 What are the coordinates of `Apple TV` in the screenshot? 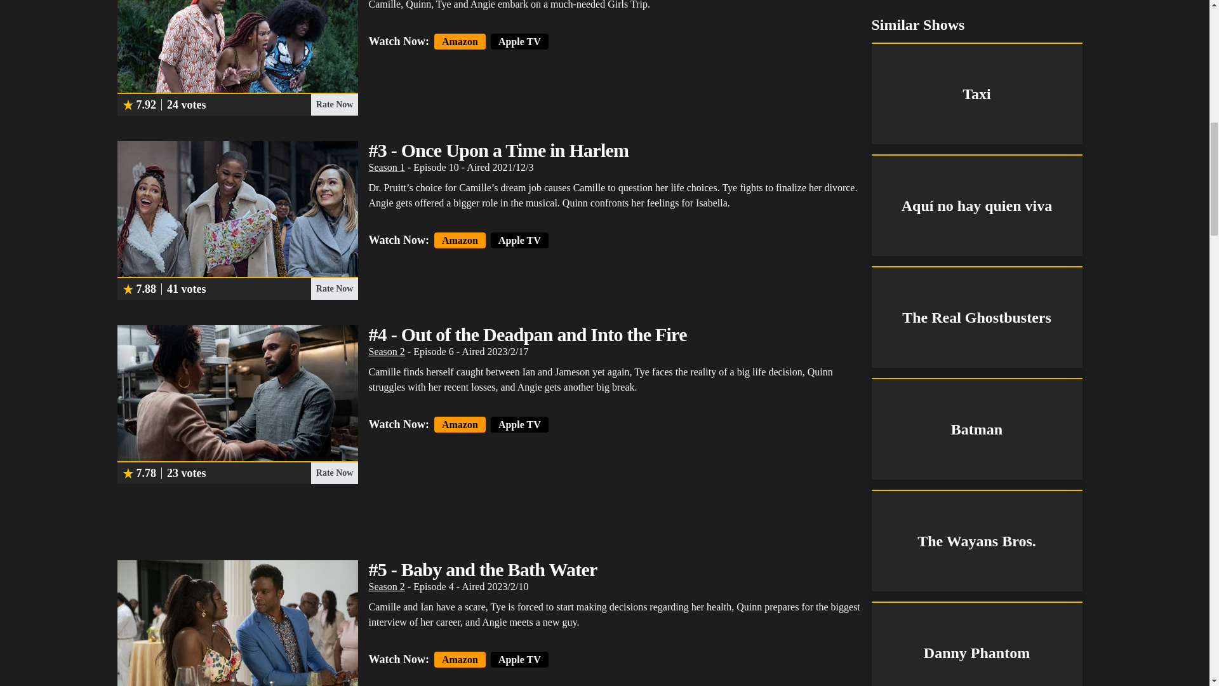 It's located at (519, 240).